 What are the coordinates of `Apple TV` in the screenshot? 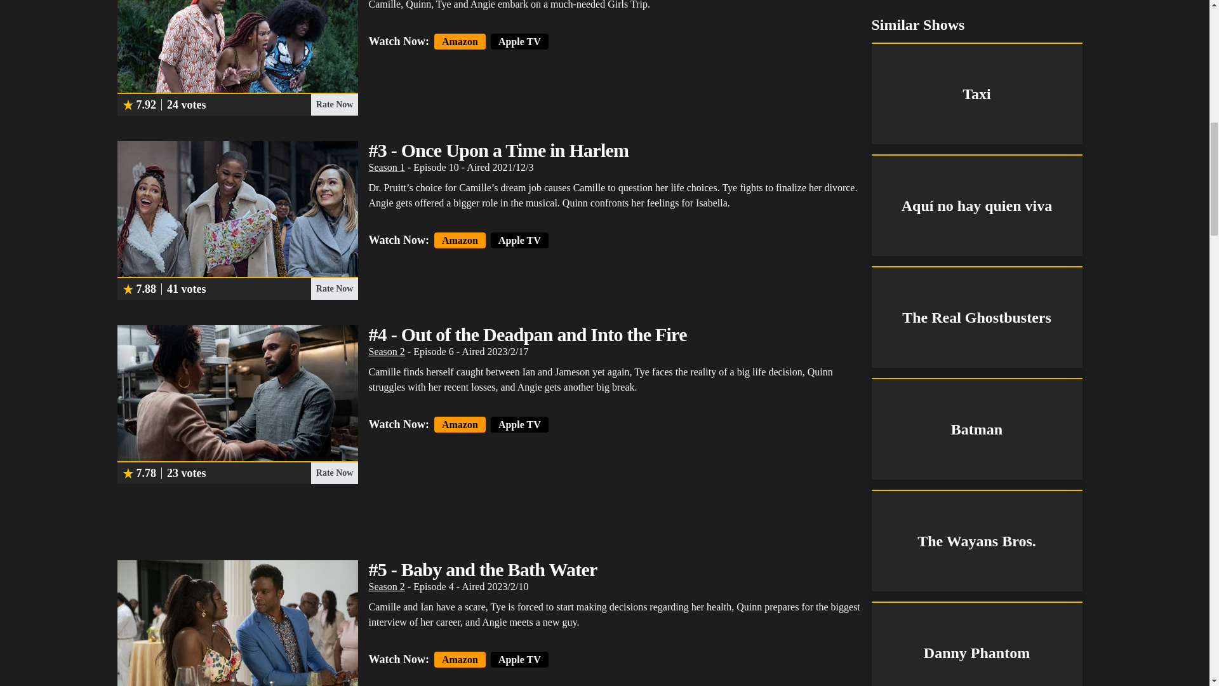 It's located at (519, 240).